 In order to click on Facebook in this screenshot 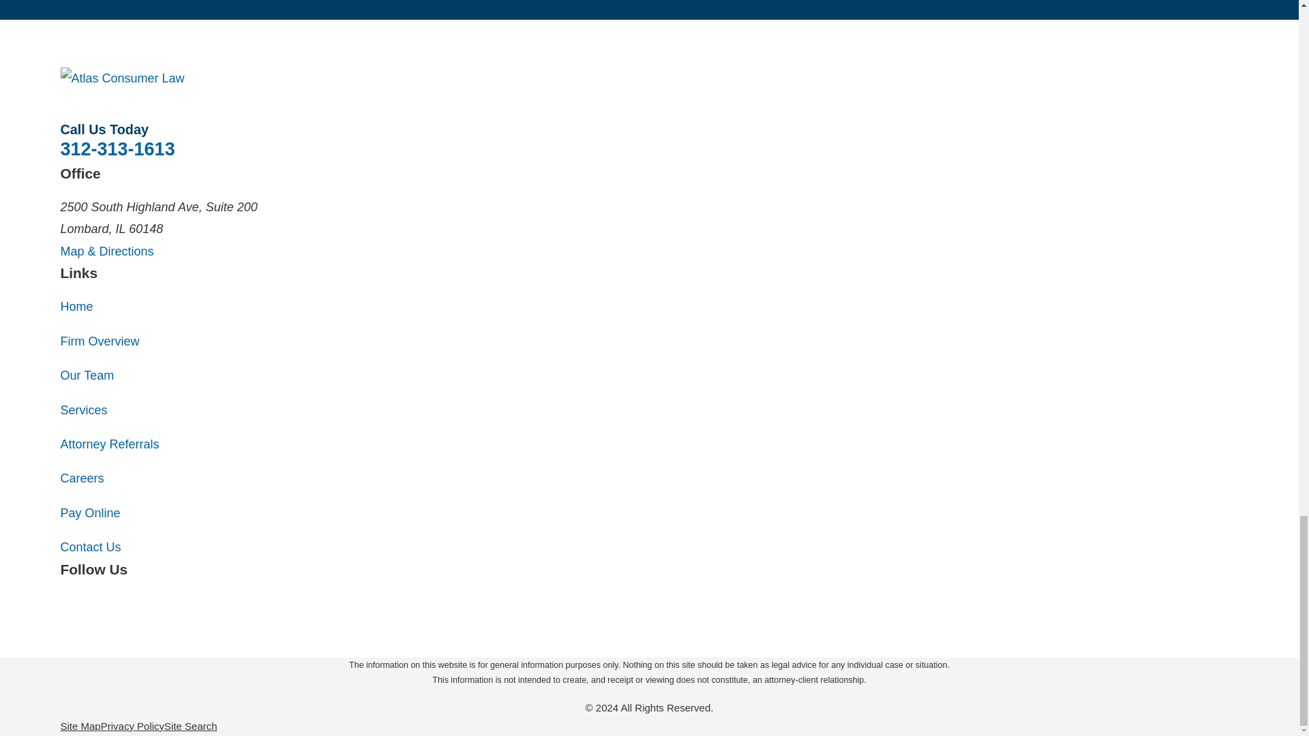, I will do `click(68, 601)`.